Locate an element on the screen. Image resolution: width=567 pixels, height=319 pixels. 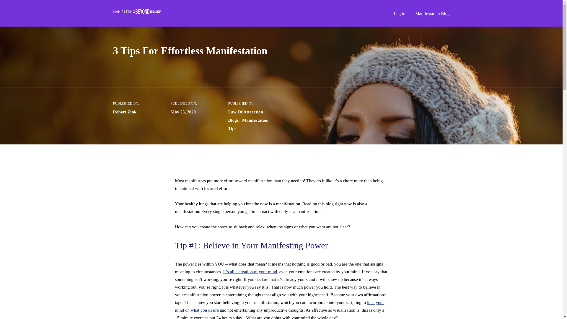
Law Of Attraction Blogs is located at coordinates (245, 116).